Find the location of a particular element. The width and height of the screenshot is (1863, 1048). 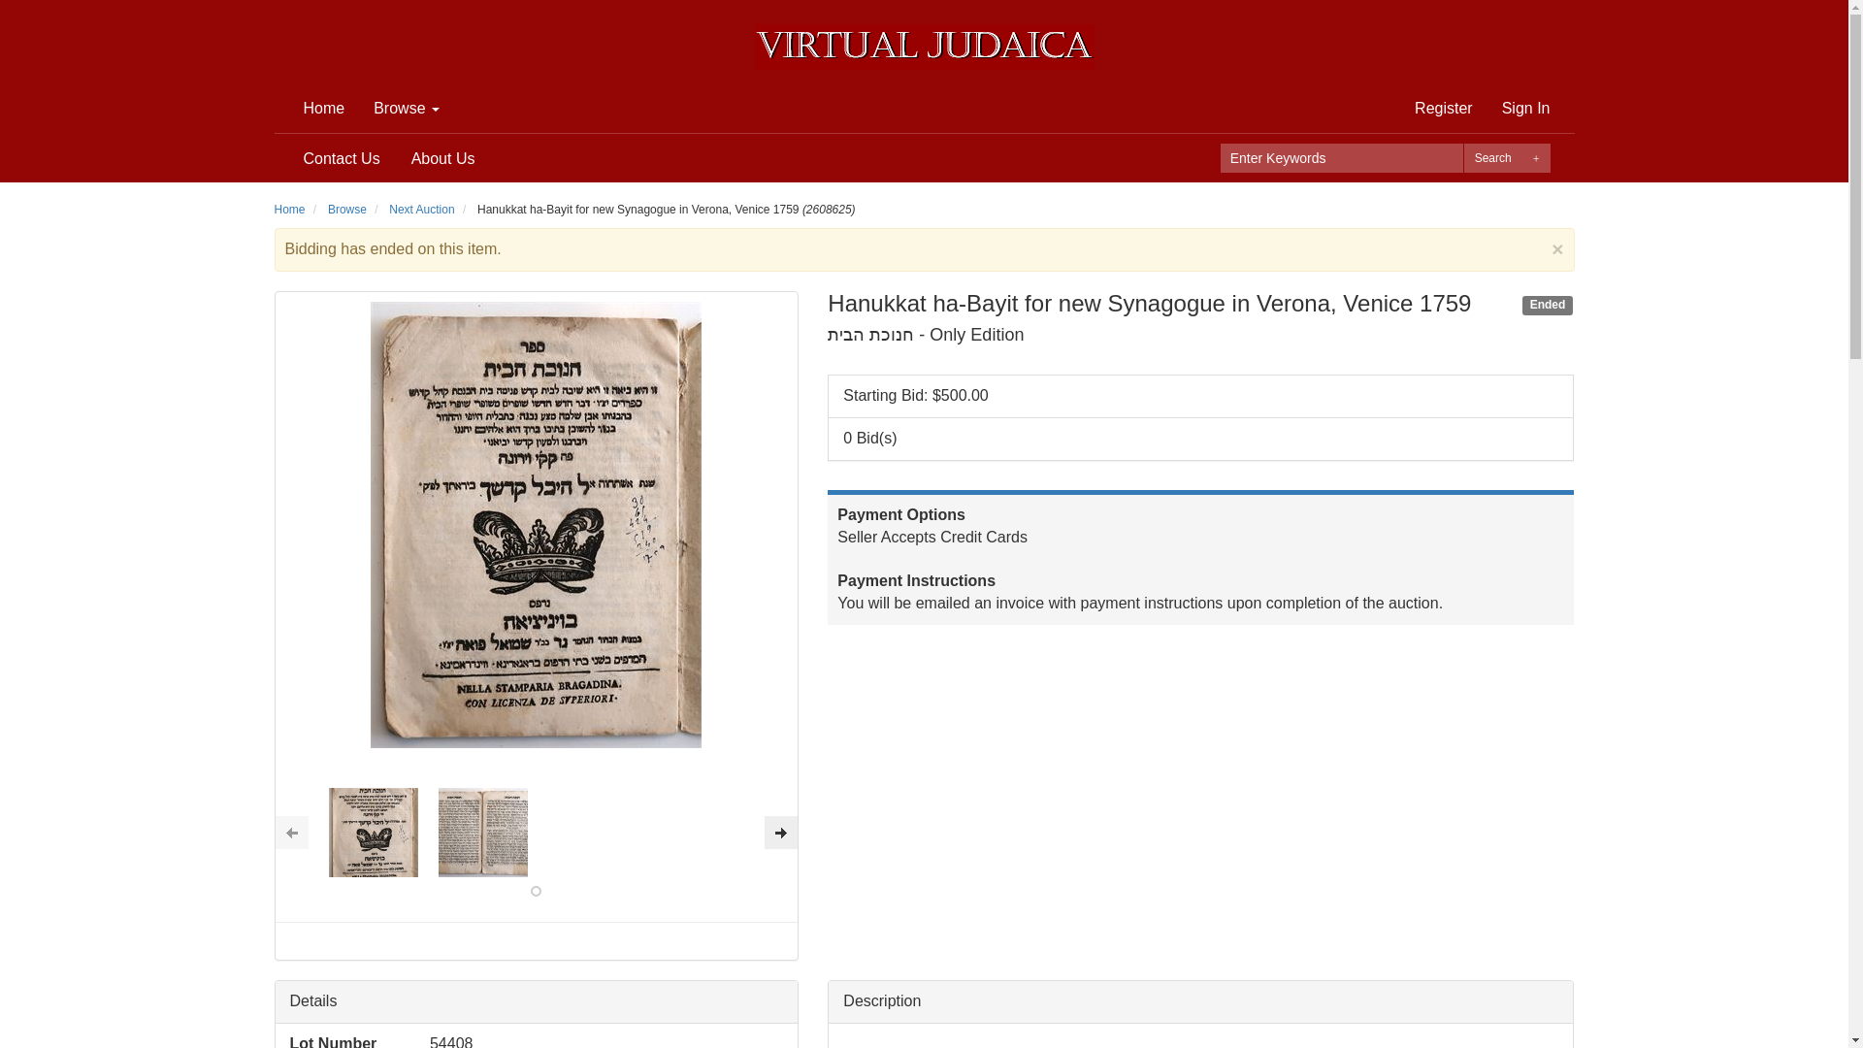

Search is located at coordinates (1492, 157).